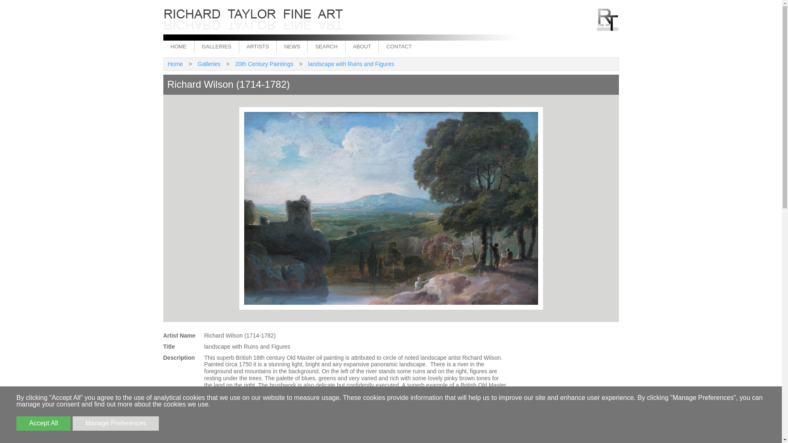 This screenshot has width=788, height=443. Describe the element at coordinates (362, 47) in the screenshot. I see `ABOUT` at that location.